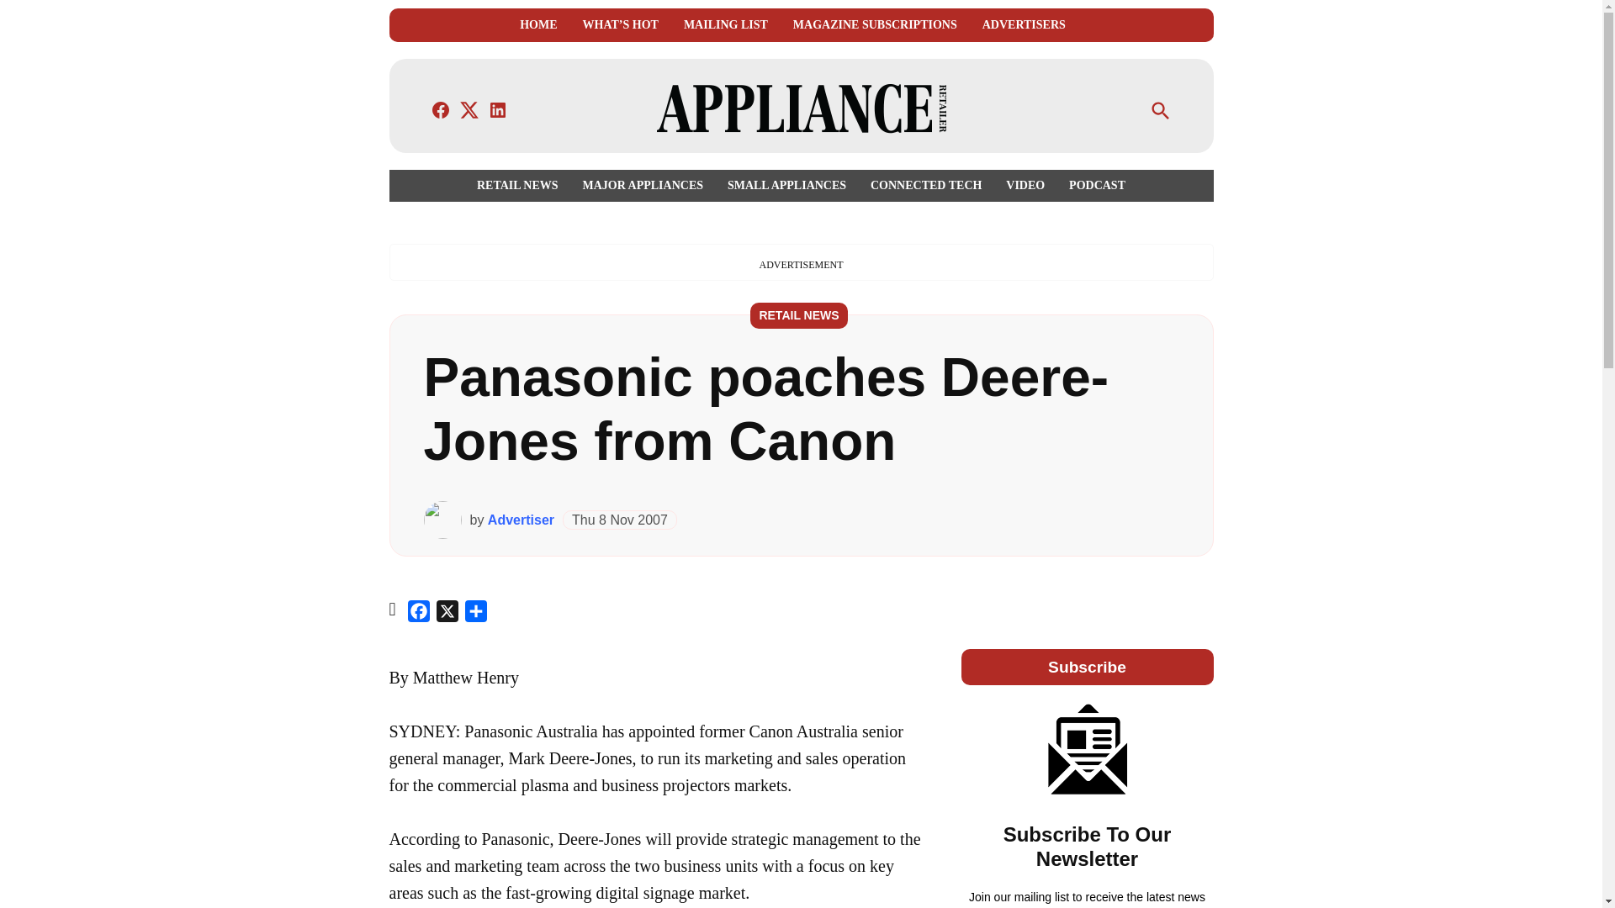  What do you see at coordinates (447, 614) in the screenshot?
I see `X` at bounding box center [447, 614].